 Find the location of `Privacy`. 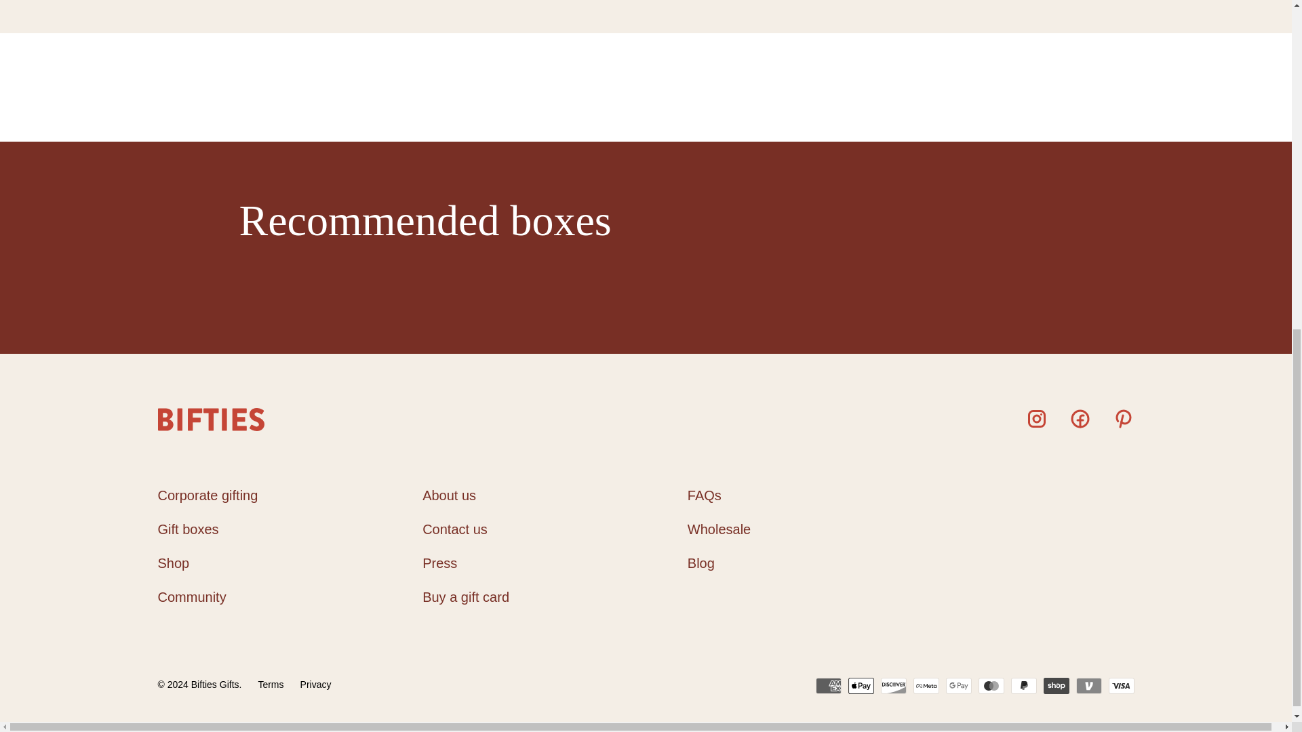

Privacy is located at coordinates (316, 685).